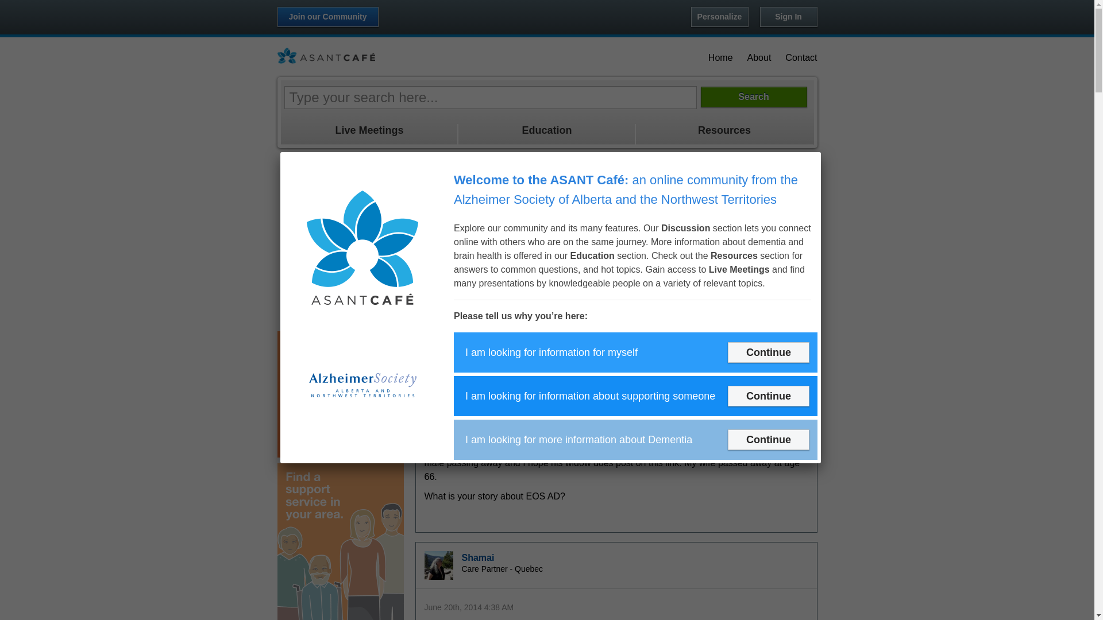  What do you see at coordinates (439, 191) in the screenshot?
I see `Discussions` at bounding box center [439, 191].